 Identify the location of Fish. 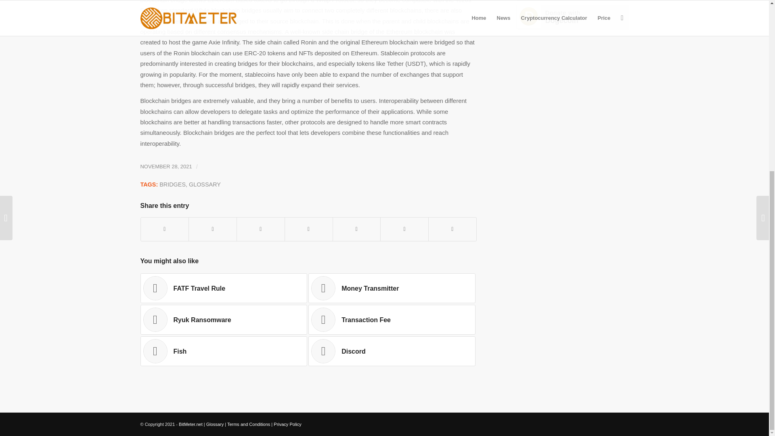
(224, 351).